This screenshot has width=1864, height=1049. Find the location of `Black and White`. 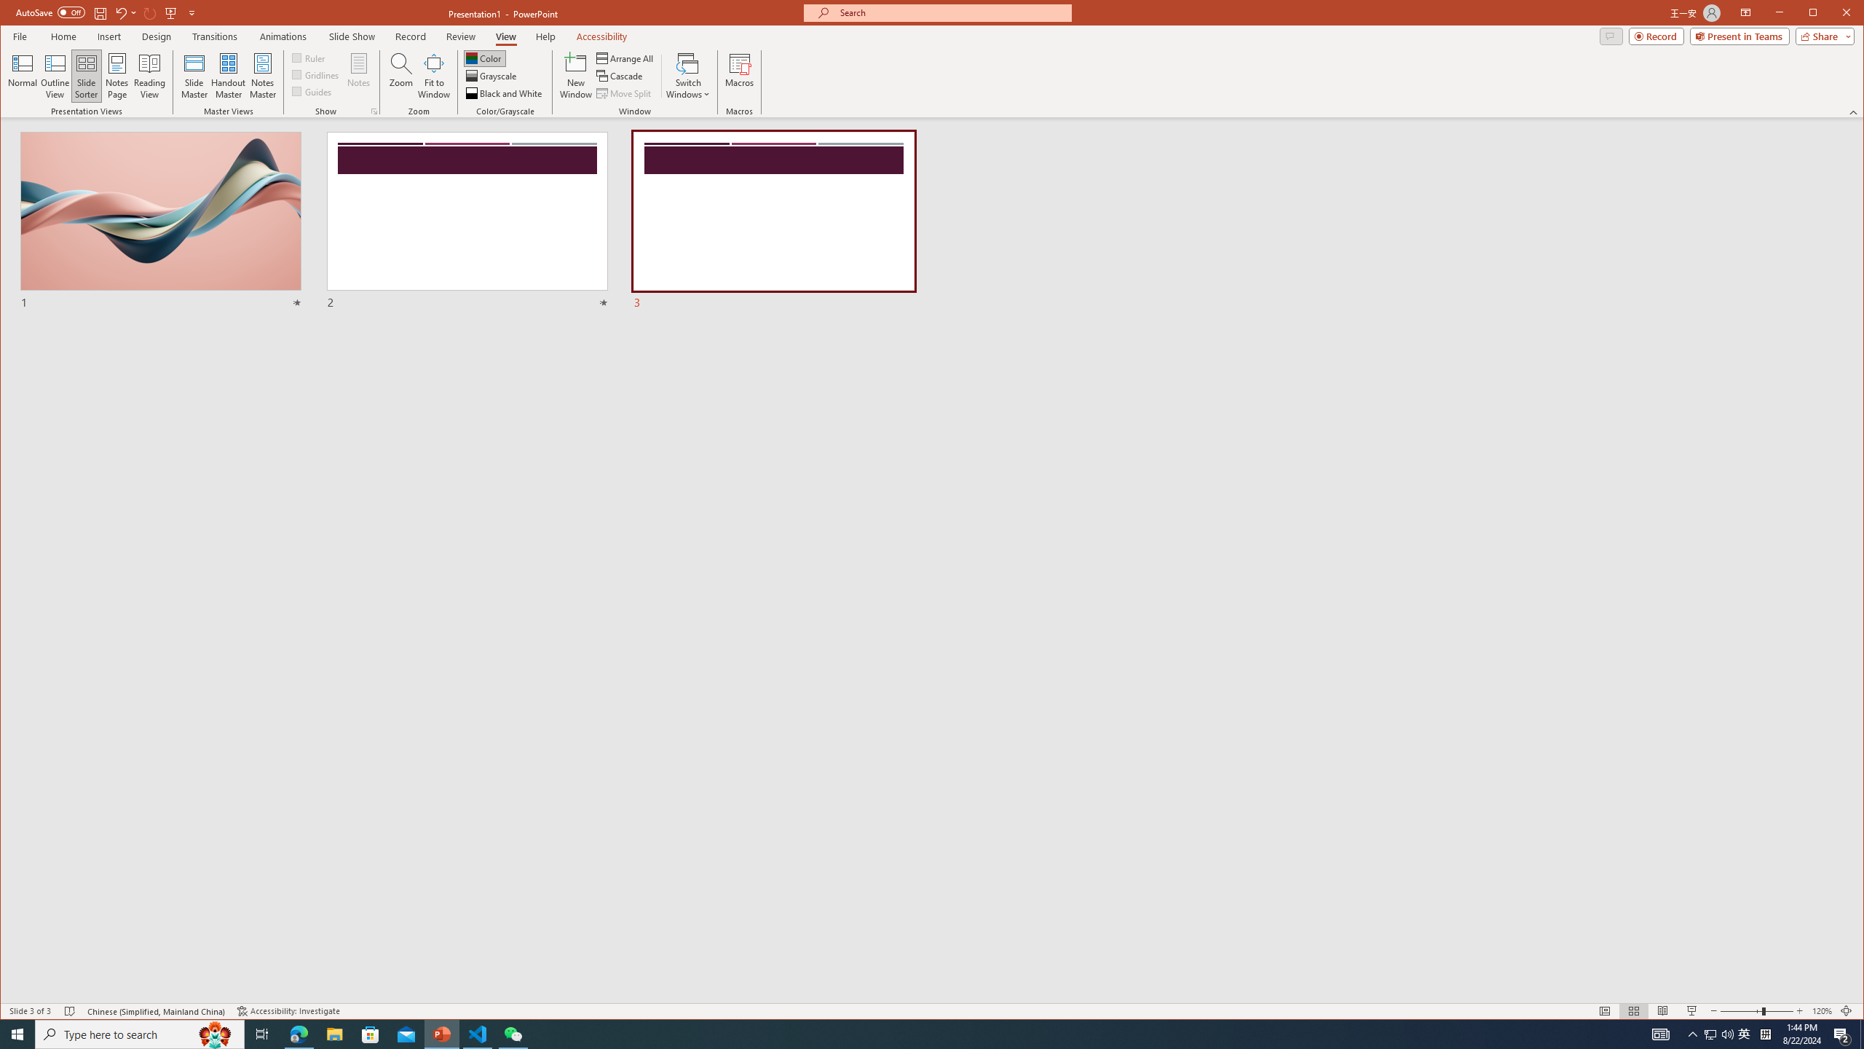

Black and White is located at coordinates (505, 93).